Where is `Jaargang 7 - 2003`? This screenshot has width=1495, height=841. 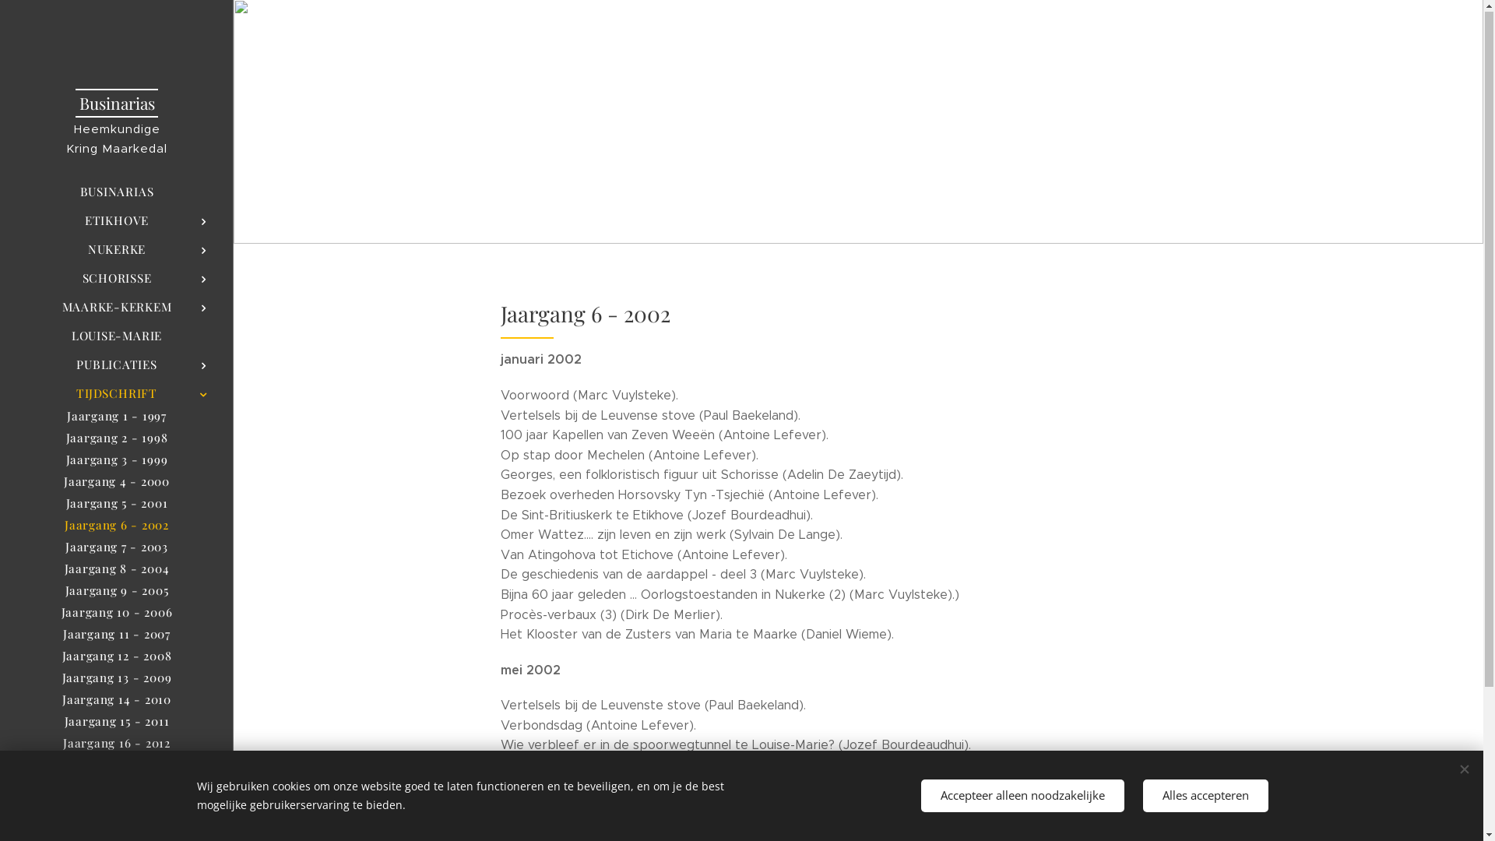
Jaargang 7 - 2003 is located at coordinates (117, 547).